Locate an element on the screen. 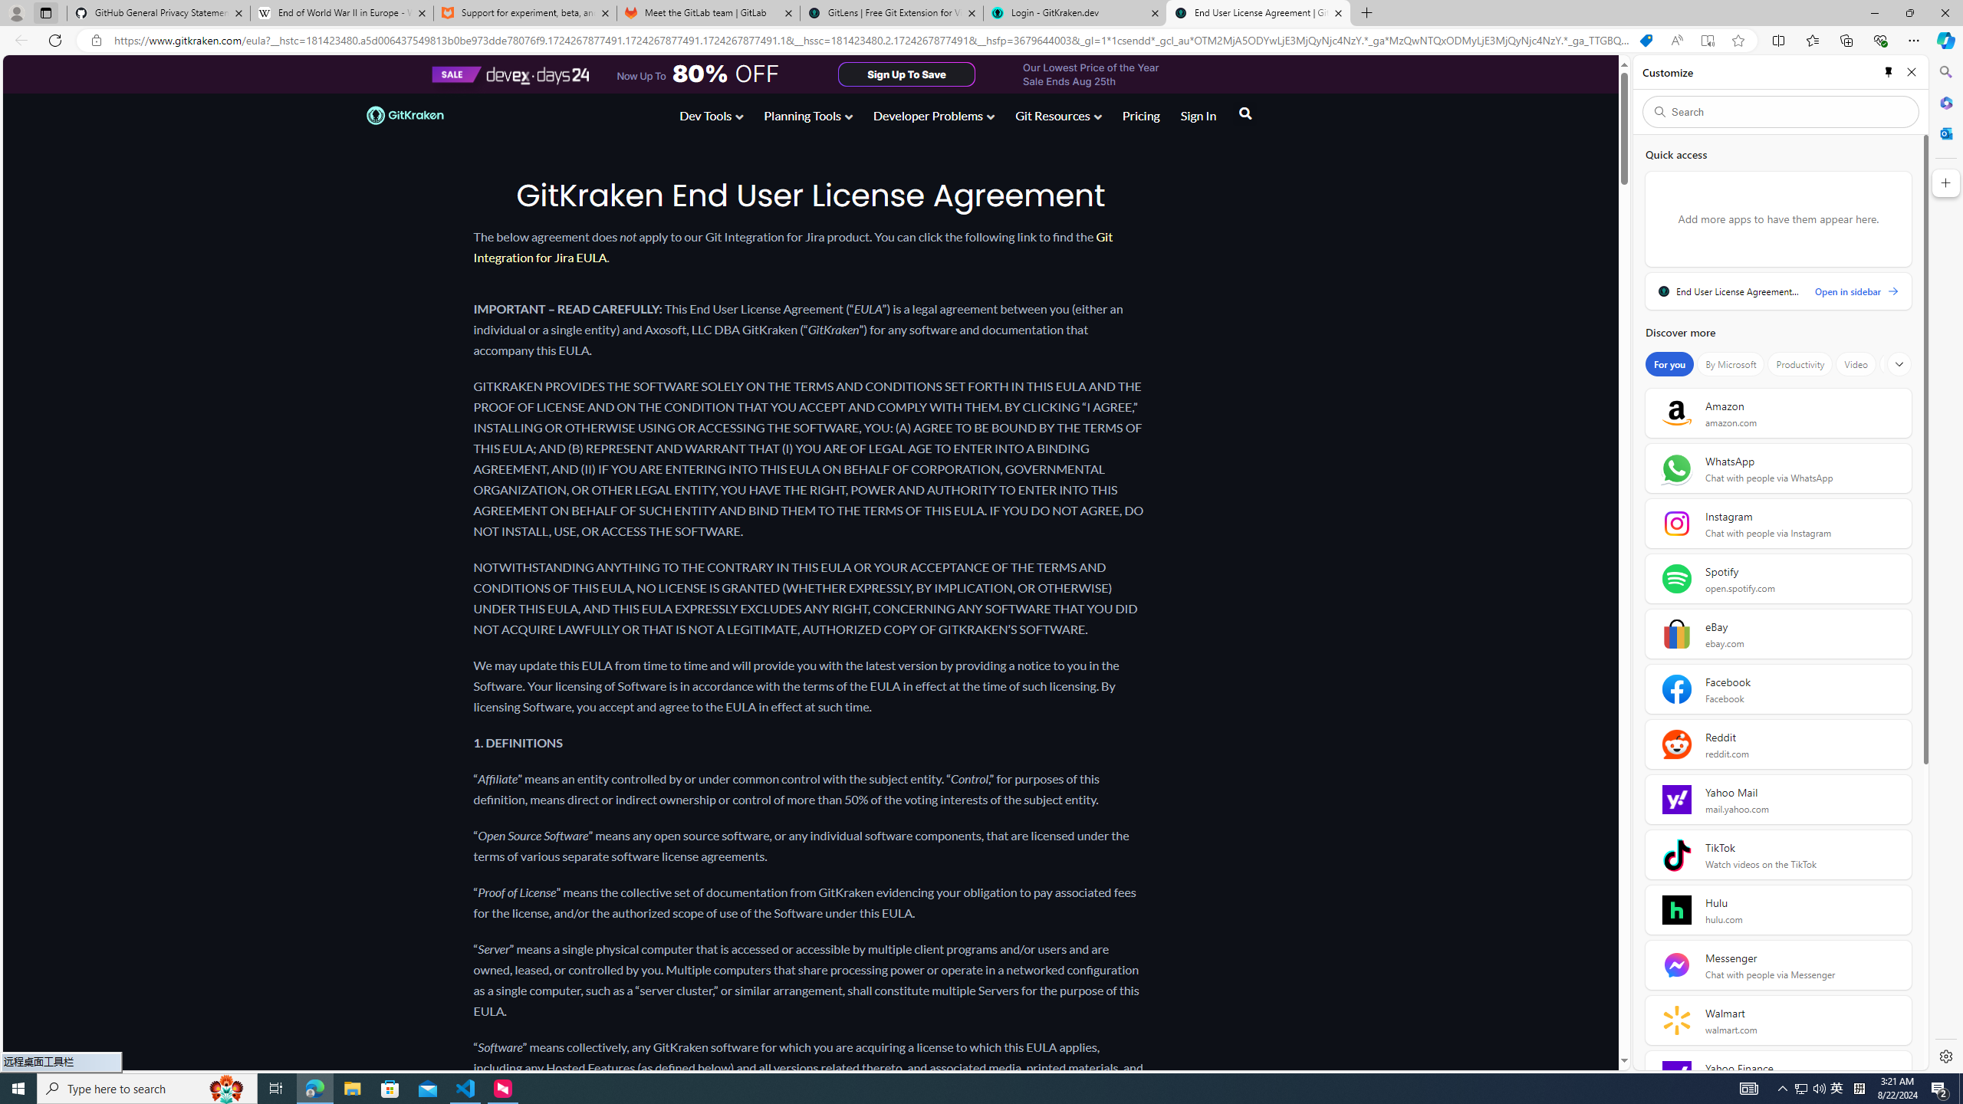 This screenshot has height=1104, width=1963. End User License Agreement | GitKraken is located at coordinates (1258, 13).